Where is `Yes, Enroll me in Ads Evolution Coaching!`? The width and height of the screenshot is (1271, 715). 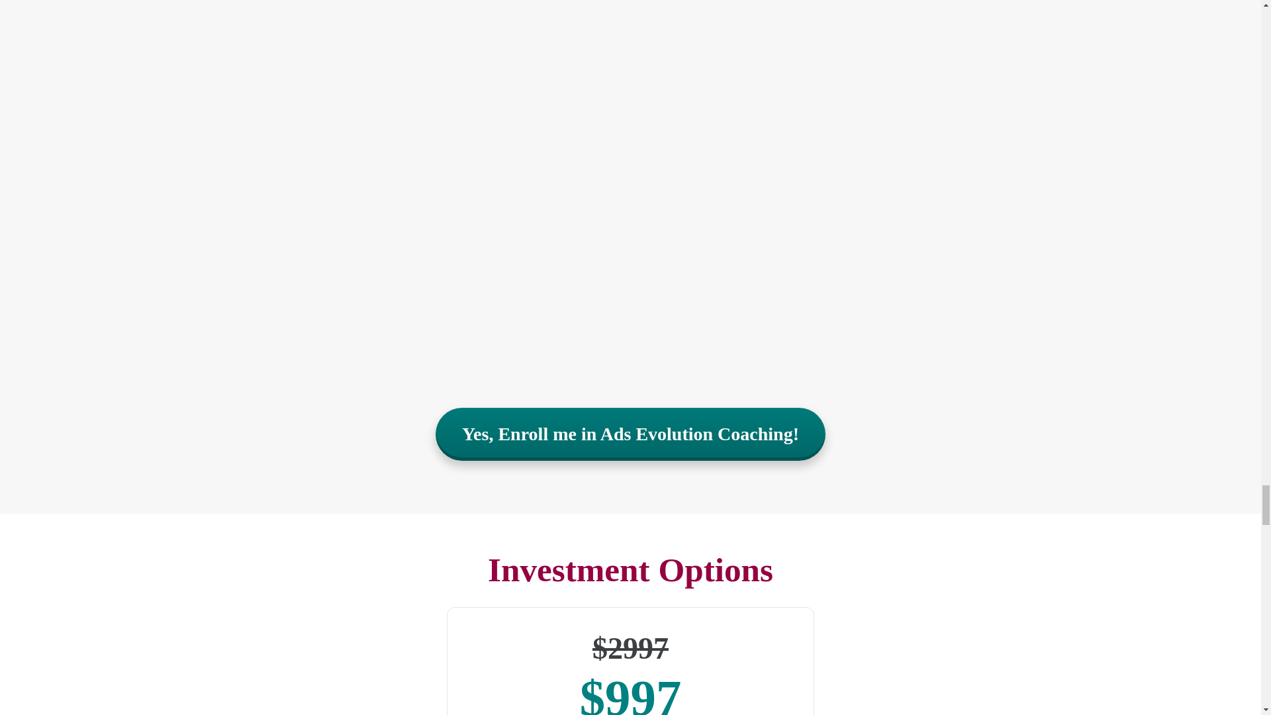 Yes, Enroll me in Ads Evolution Coaching! is located at coordinates (630, 434).